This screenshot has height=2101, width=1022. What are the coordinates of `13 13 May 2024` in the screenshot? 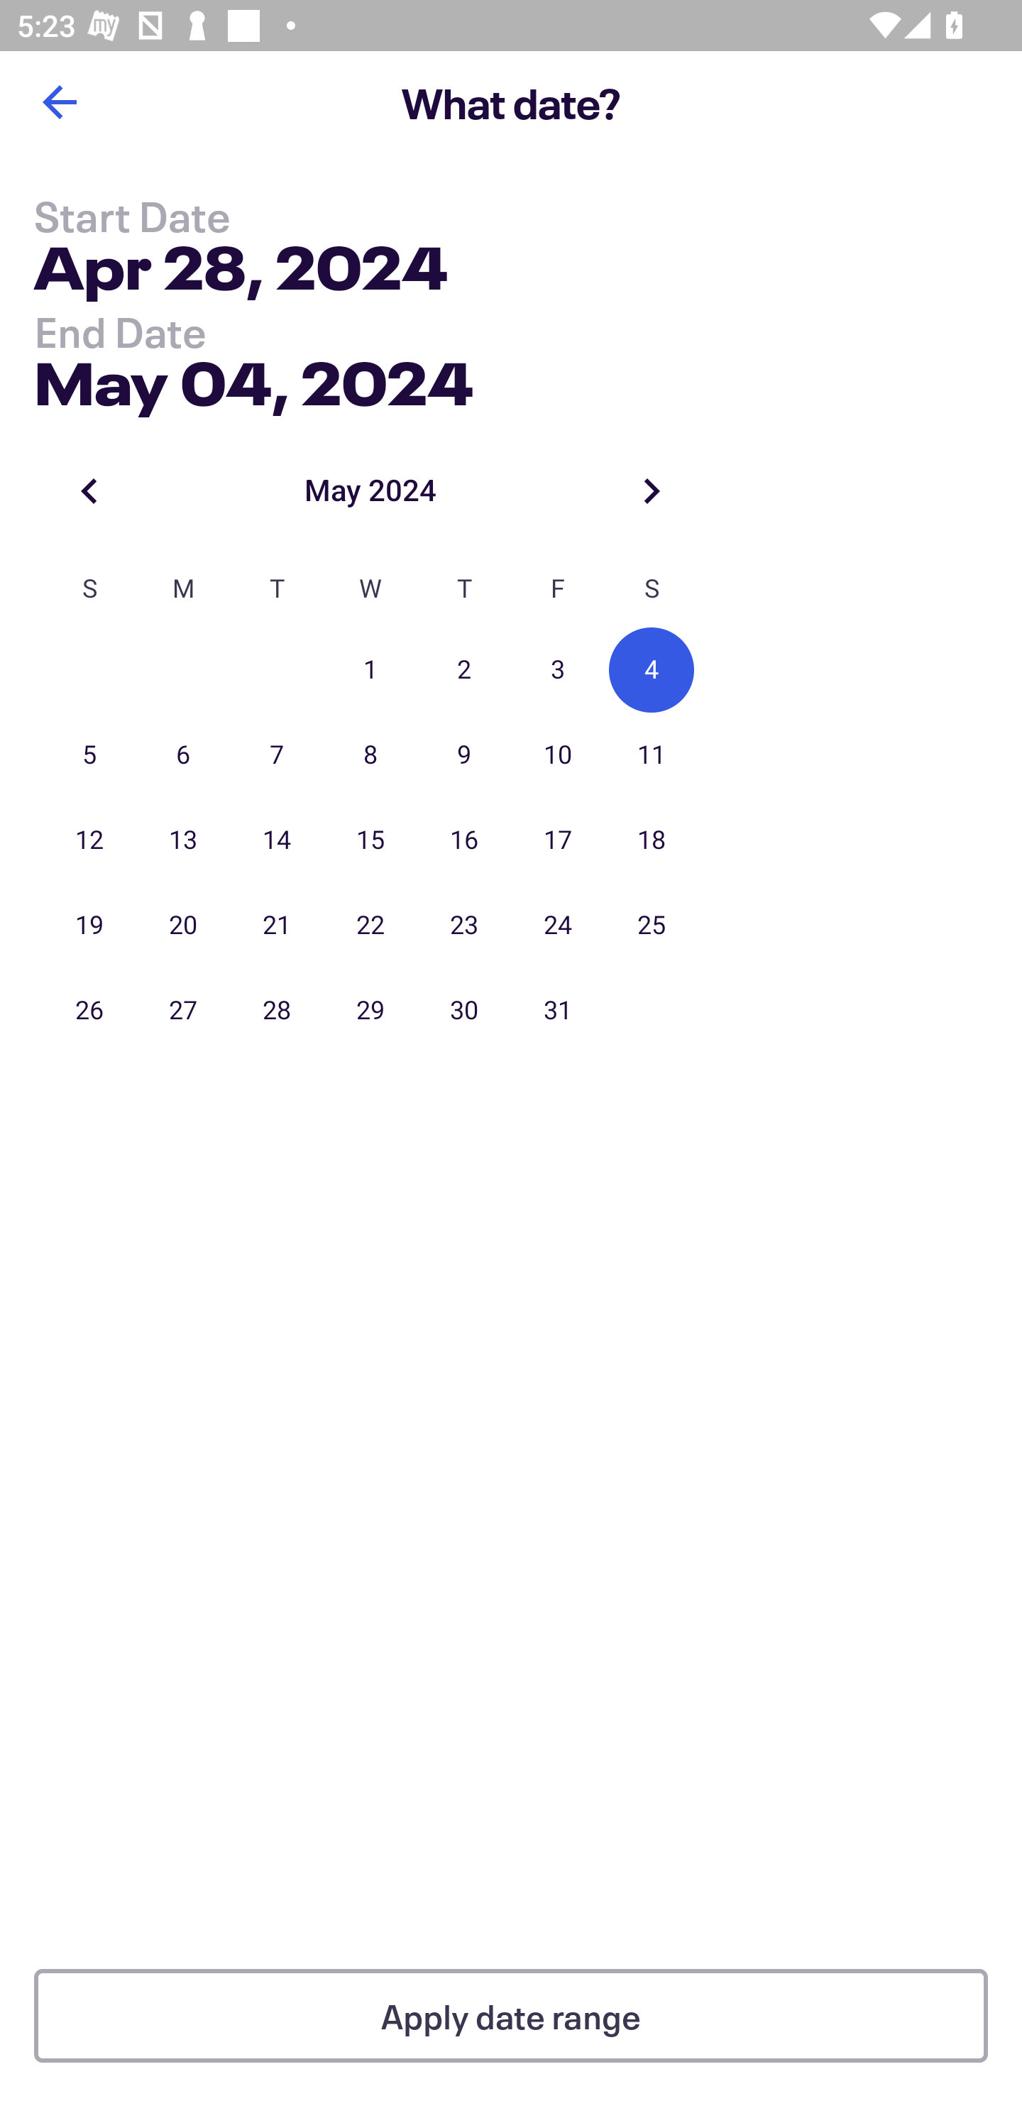 It's located at (183, 840).